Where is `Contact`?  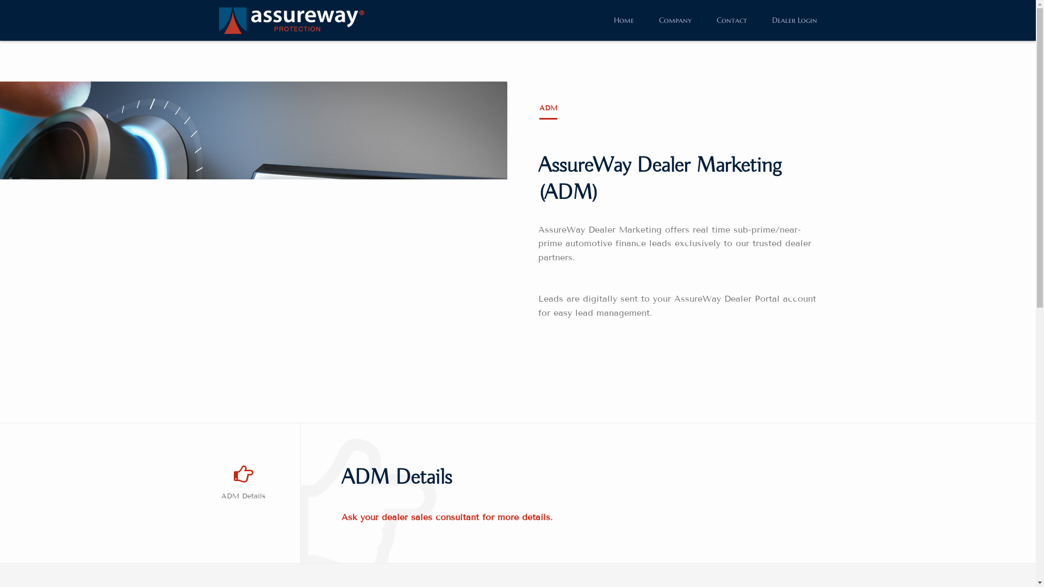
Contact is located at coordinates (732, 20).